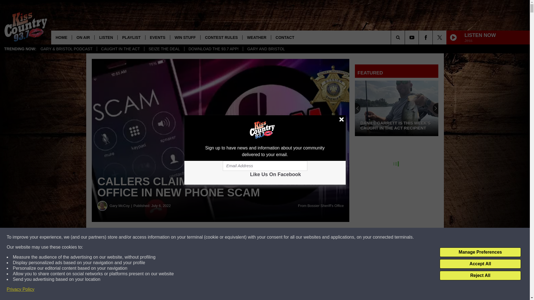 This screenshot has height=300, width=534. I want to click on CONTEST RULES, so click(221, 37).